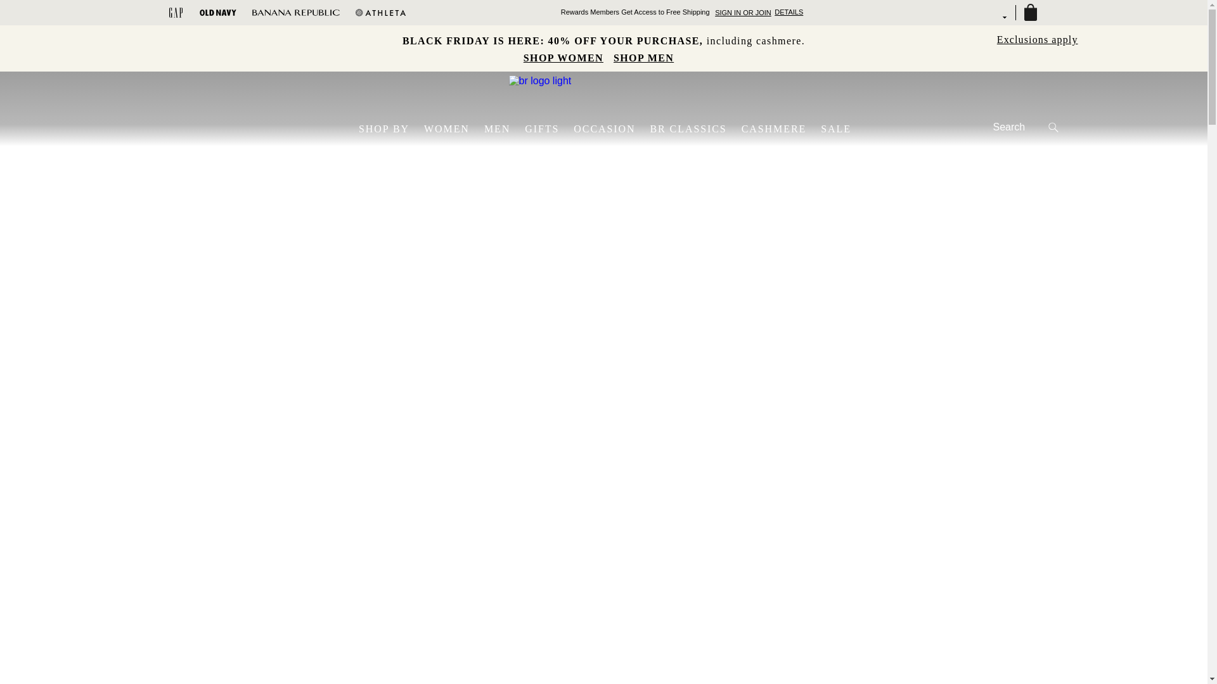 This screenshot has height=684, width=1217. Describe the element at coordinates (744, 13) in the screenshot. I see `SIGN IN OR JOIN` at that location.